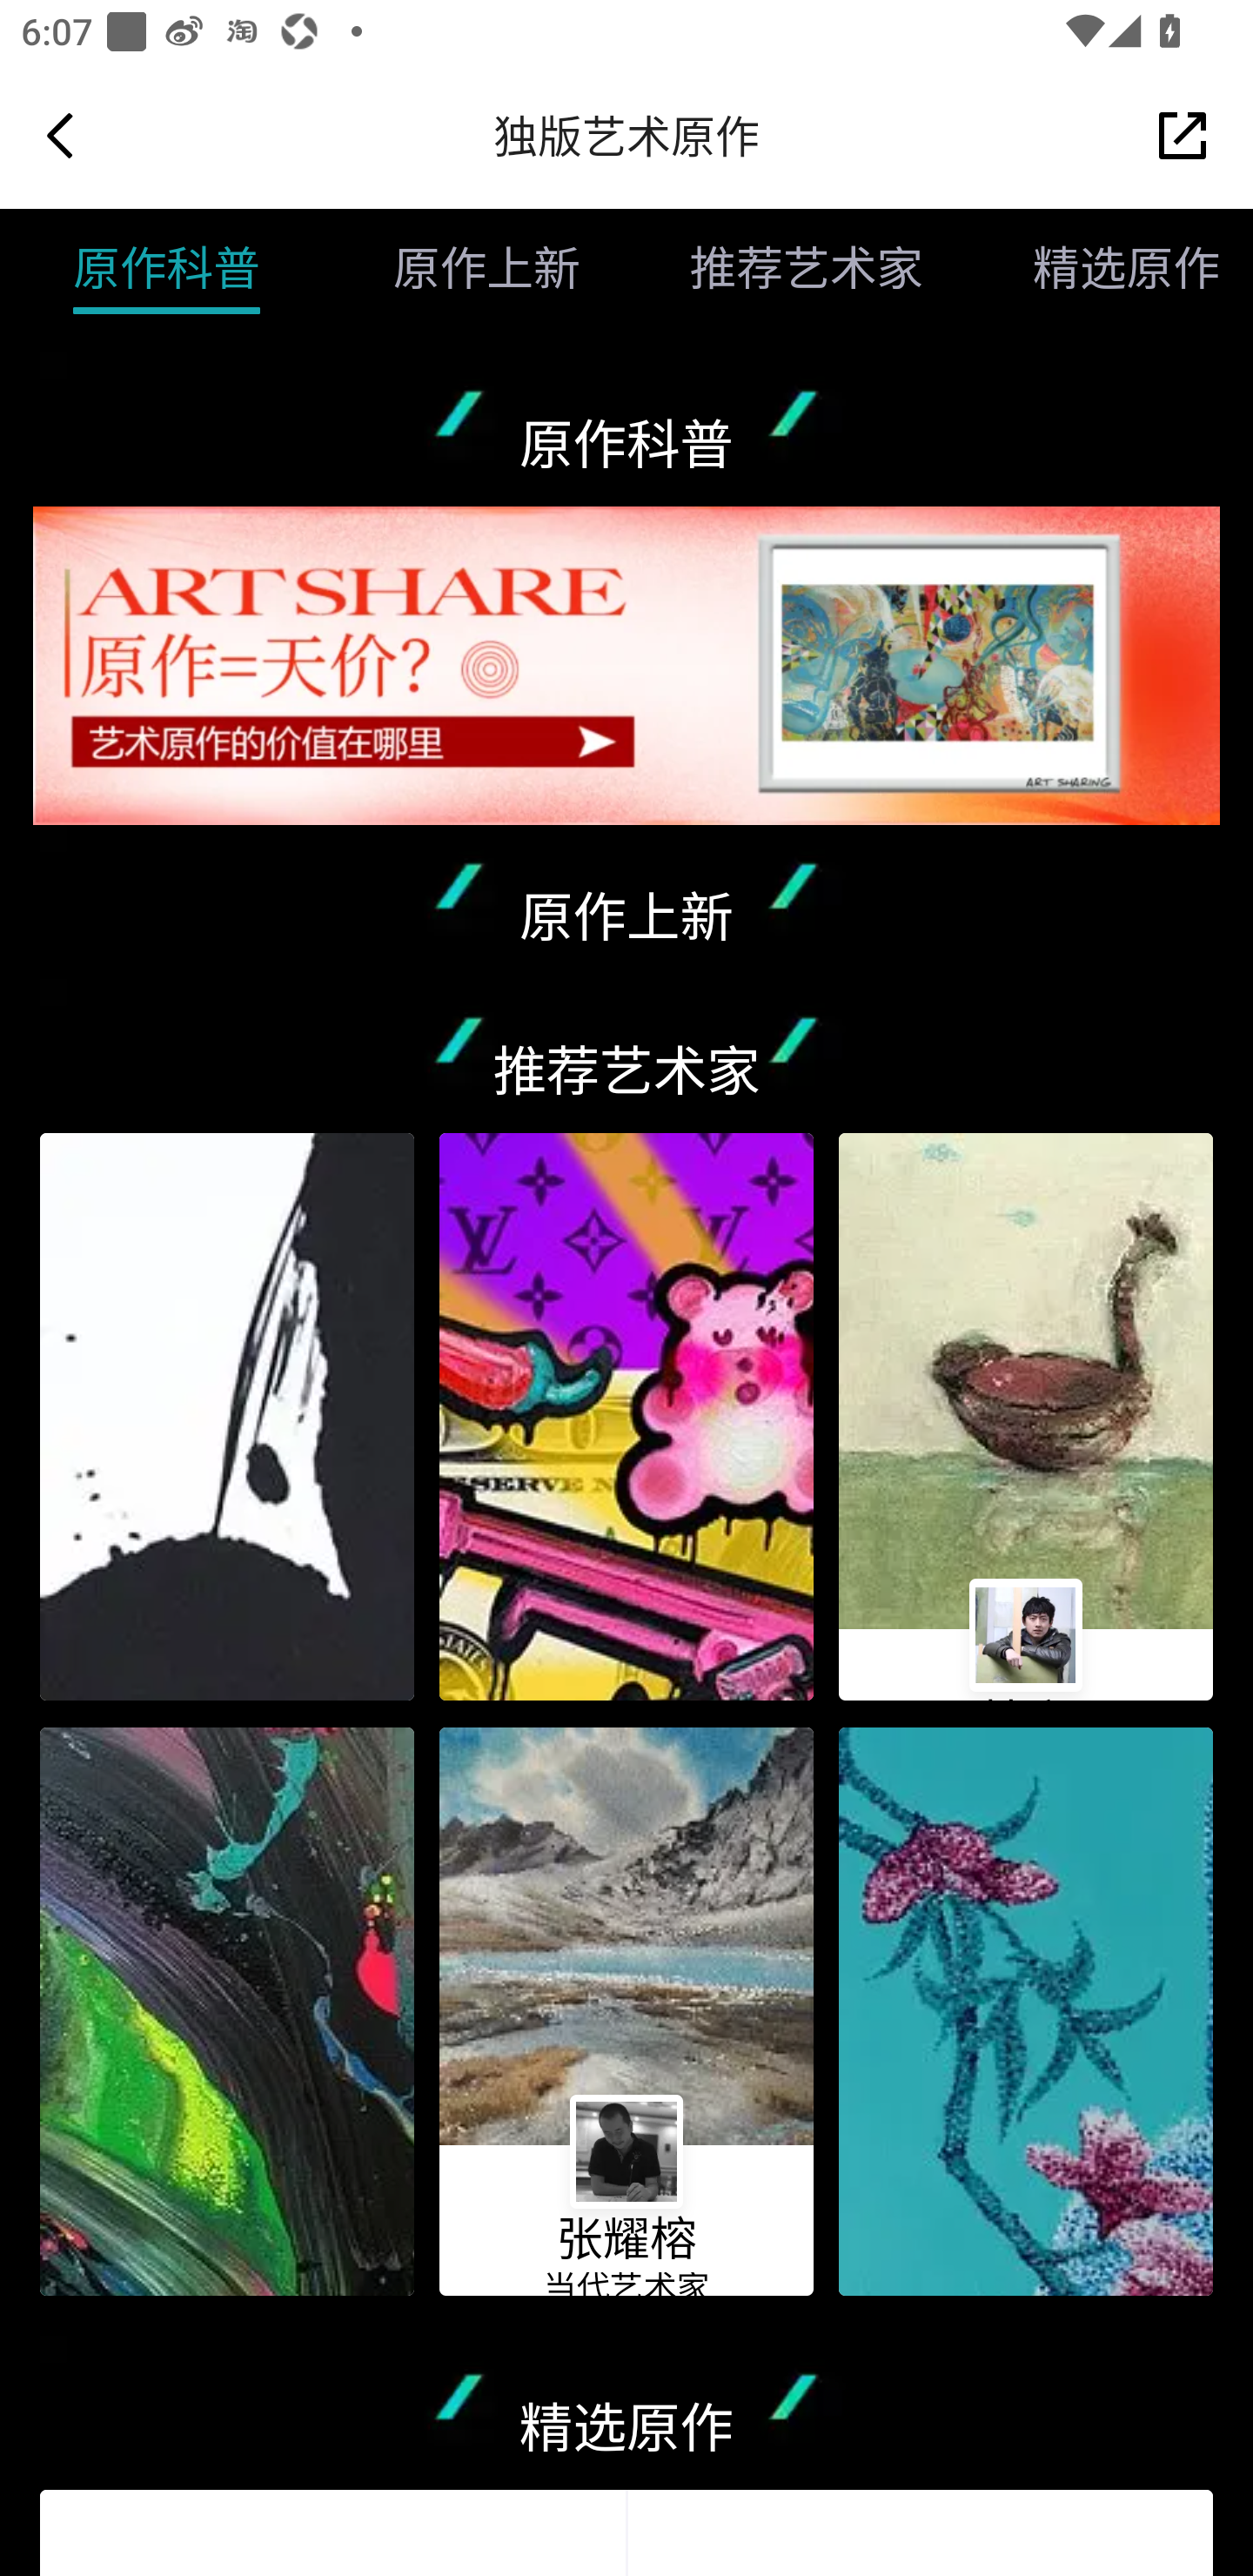 The height and width of the screenshot is (2576, 1253). Describe the element at coordinates (166, 267) in the screenshot. I see `原作科普` at that location.